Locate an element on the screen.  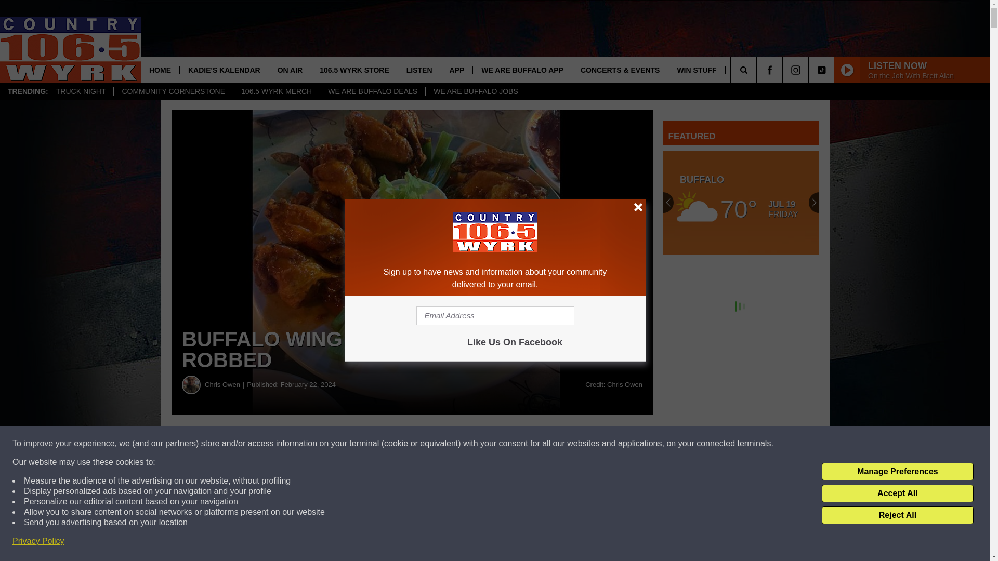
ON AIR is located at coordinates (289, 70).